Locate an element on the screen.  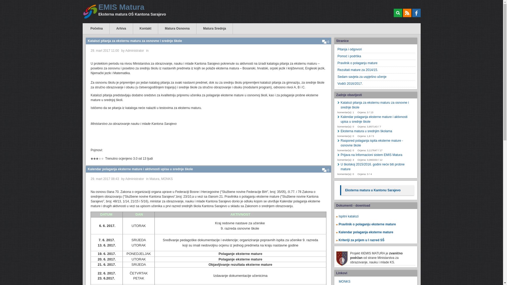
Matura Osnovna is located at coordinates (177, 28).